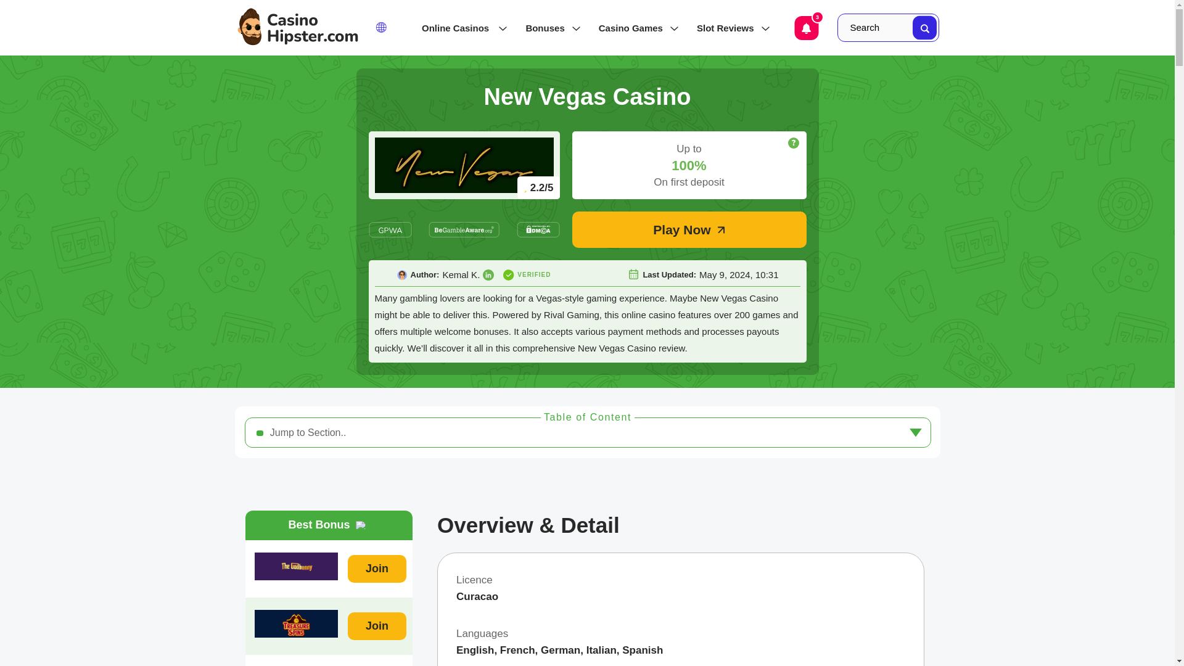 The image size is (1184, 666). I want to click on Casino Games, so click(635, 28).